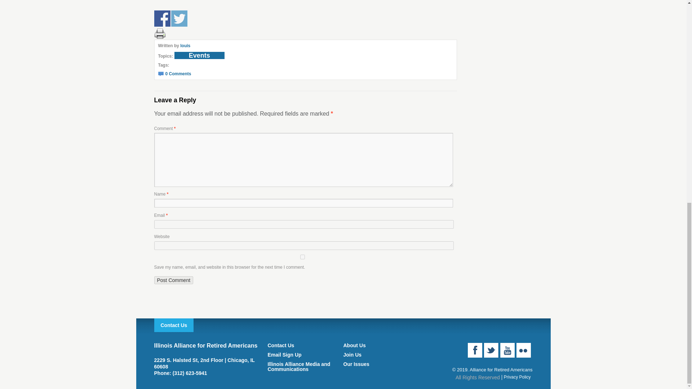 This screenshot has width=692, height=389. Describe the element at coordinates (174, 280) in the screenshot. I see `Post Comment` at that location.